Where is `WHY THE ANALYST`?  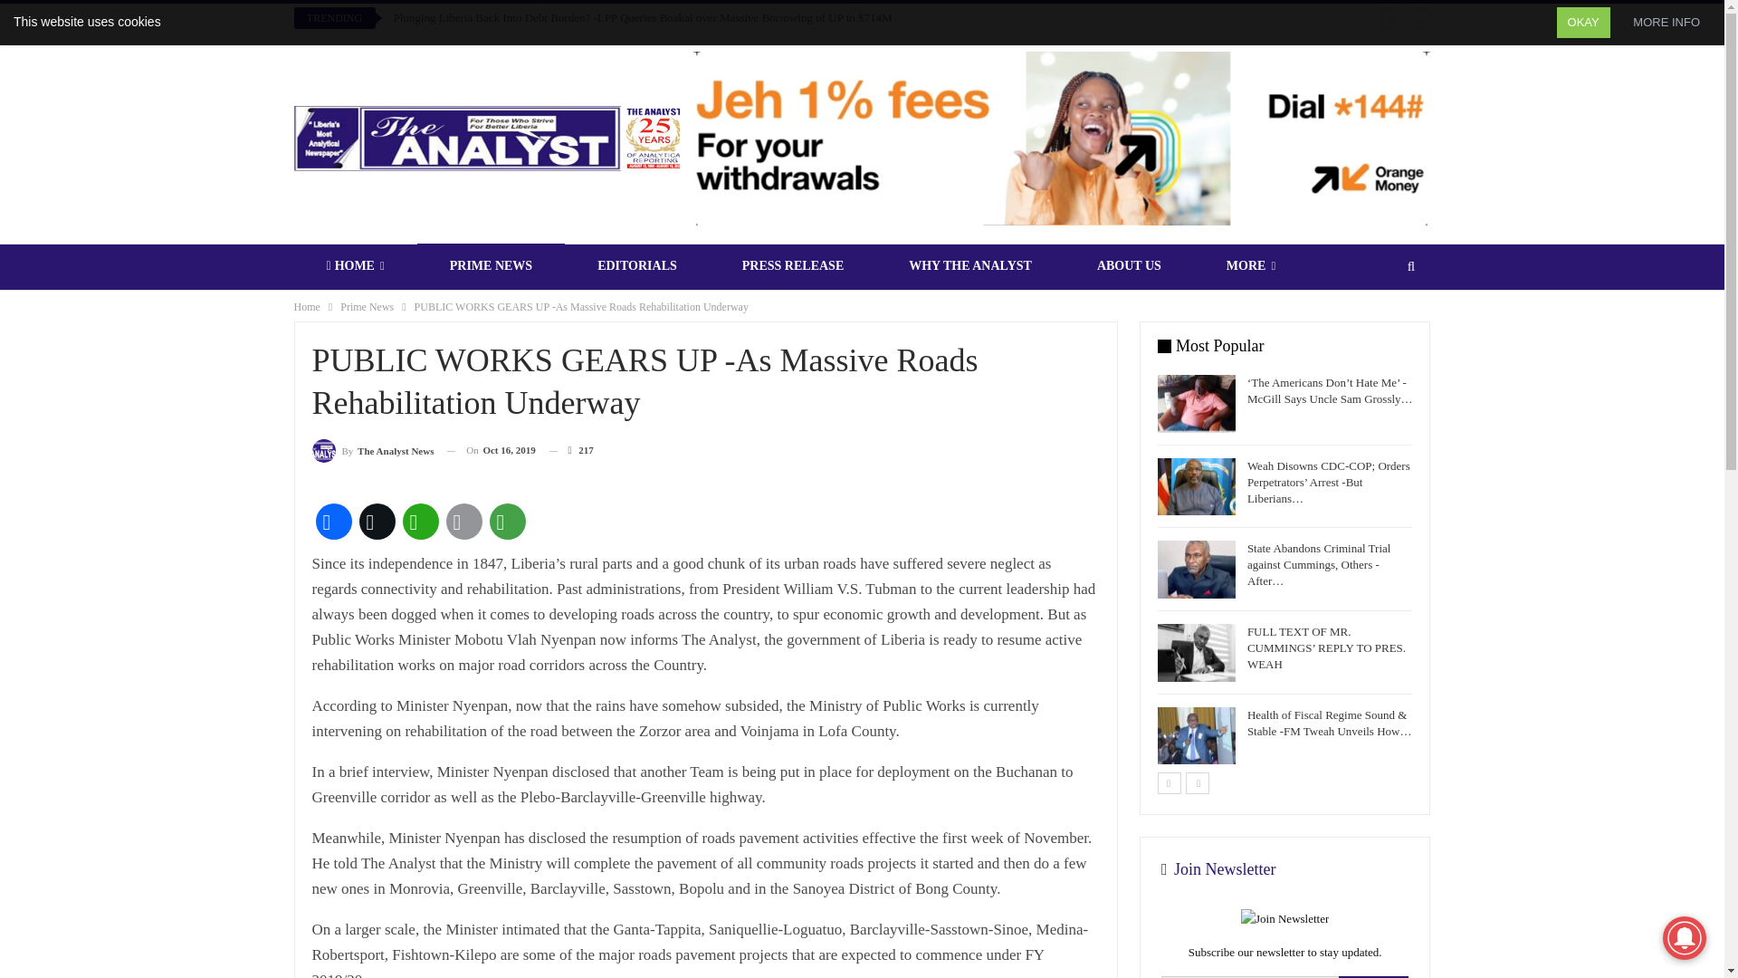 WHY THE ANALYST is located at coordinates (969, 265).